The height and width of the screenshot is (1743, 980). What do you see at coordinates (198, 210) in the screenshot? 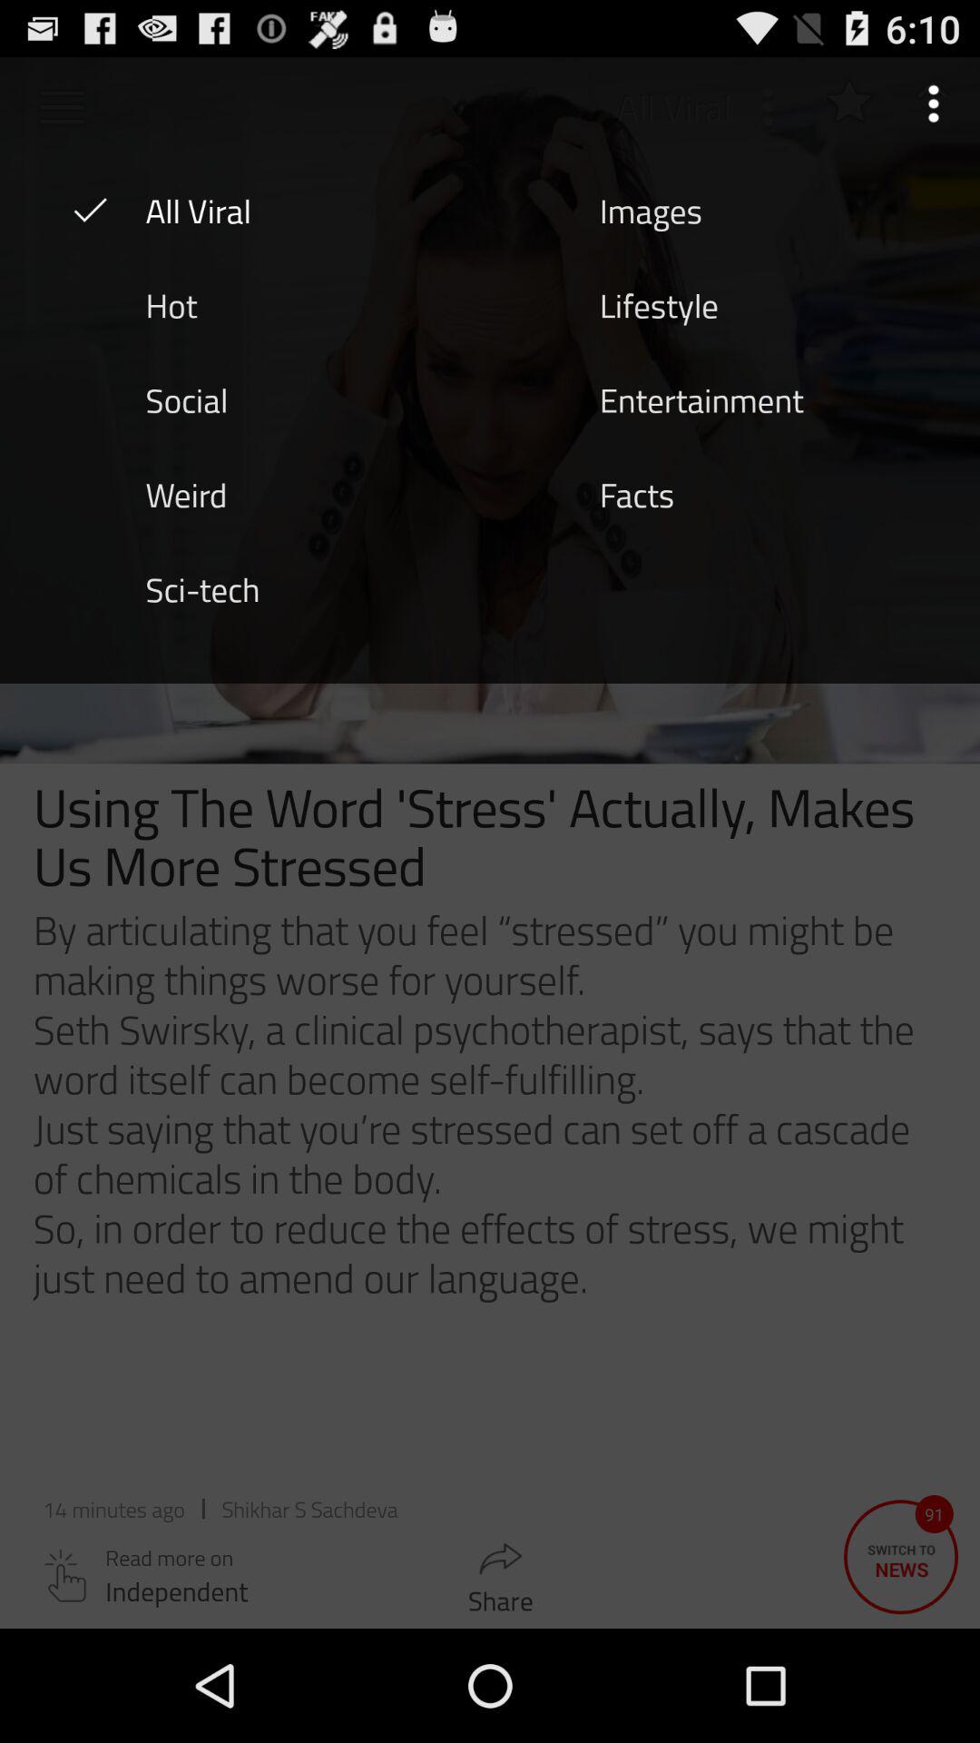
I see `tap item above hot` at bounding box center [198, 210].